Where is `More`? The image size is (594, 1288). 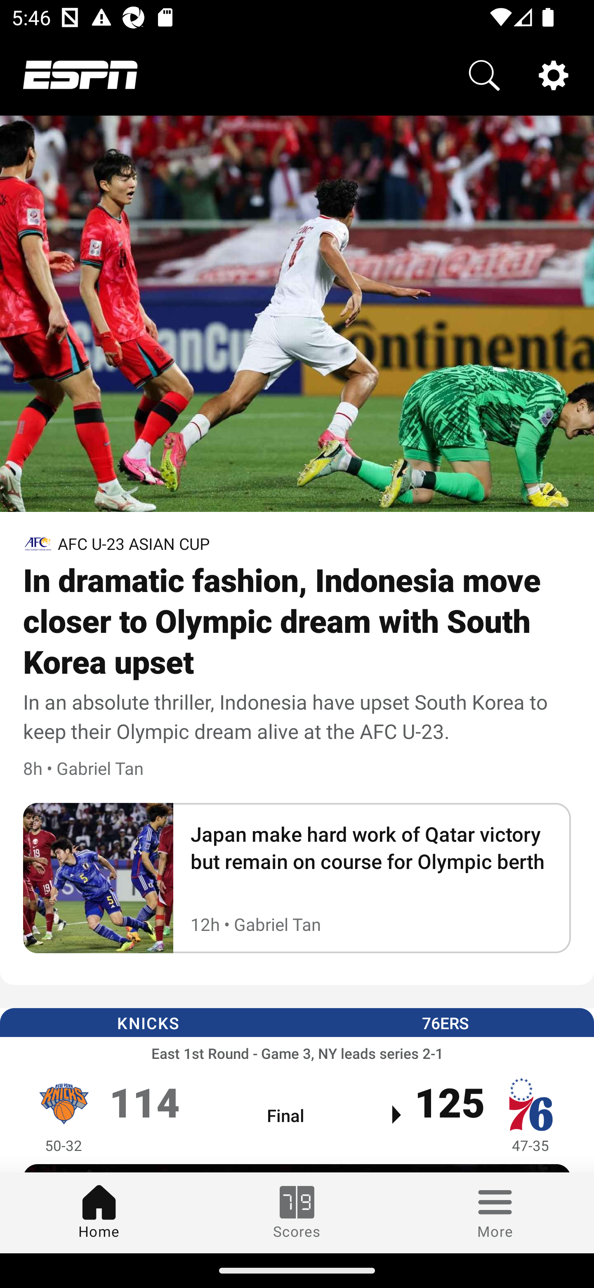 More is located at coordinates (495, 1212).